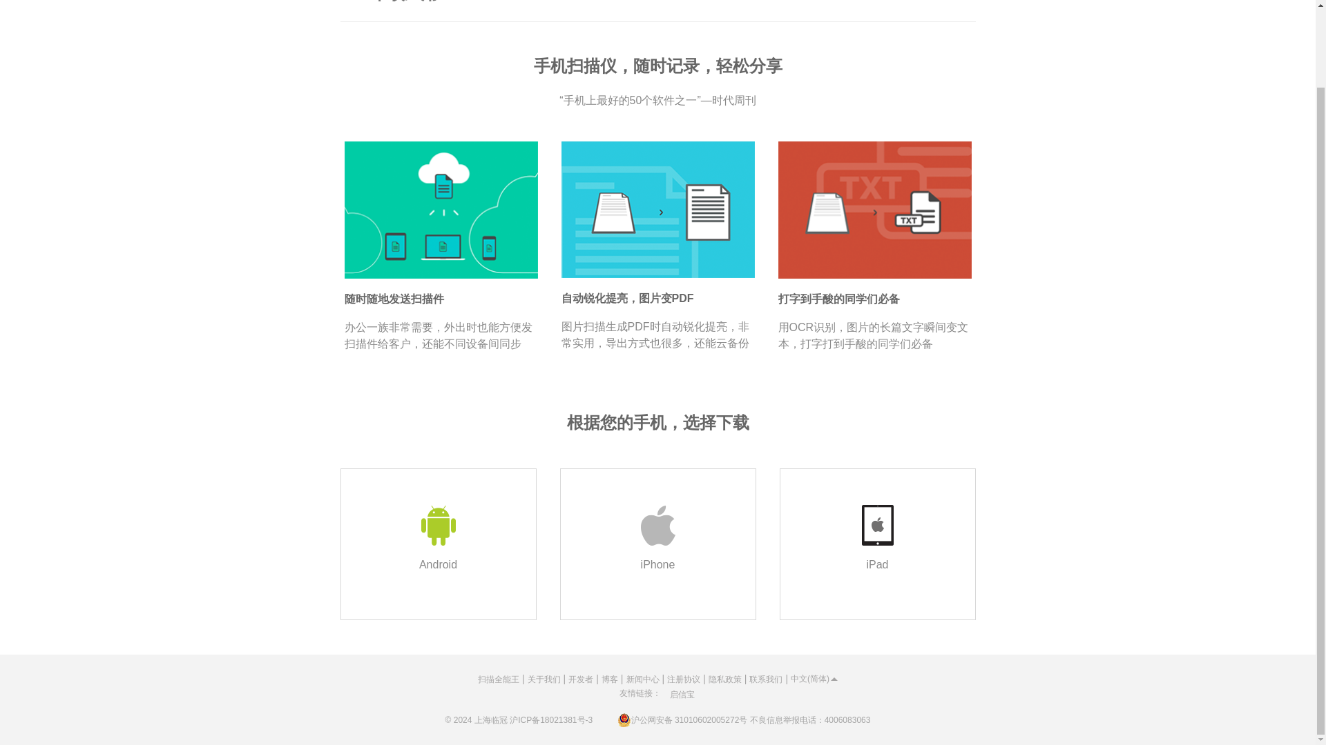 This screenshot has height=745, width=1326. Describe the element at coordinates (437, 544) in the screenshot. I see `Android` at that location.